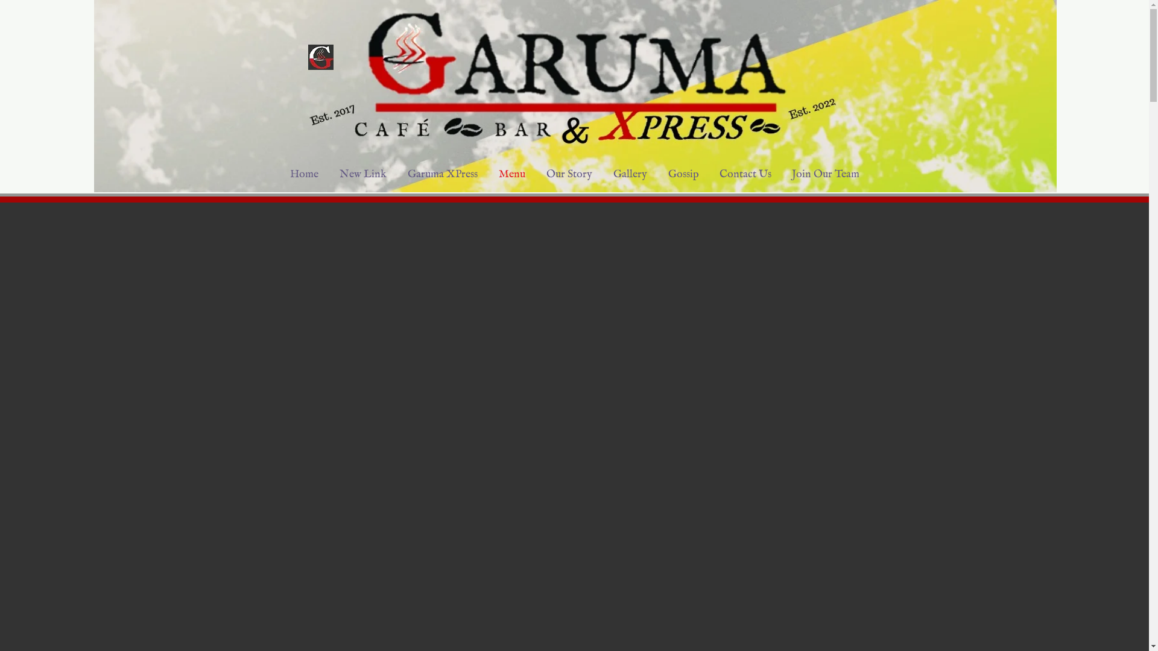 This screenshot has height=651, width=1158. I want to click on Garuma XPress, so click(443, 175).